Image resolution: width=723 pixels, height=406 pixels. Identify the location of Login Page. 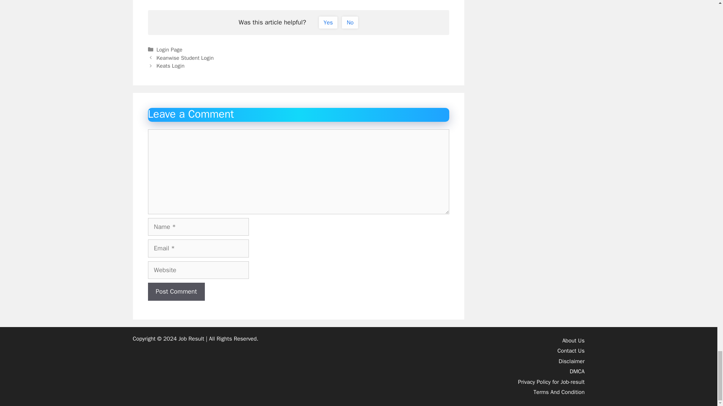
(169, 50).